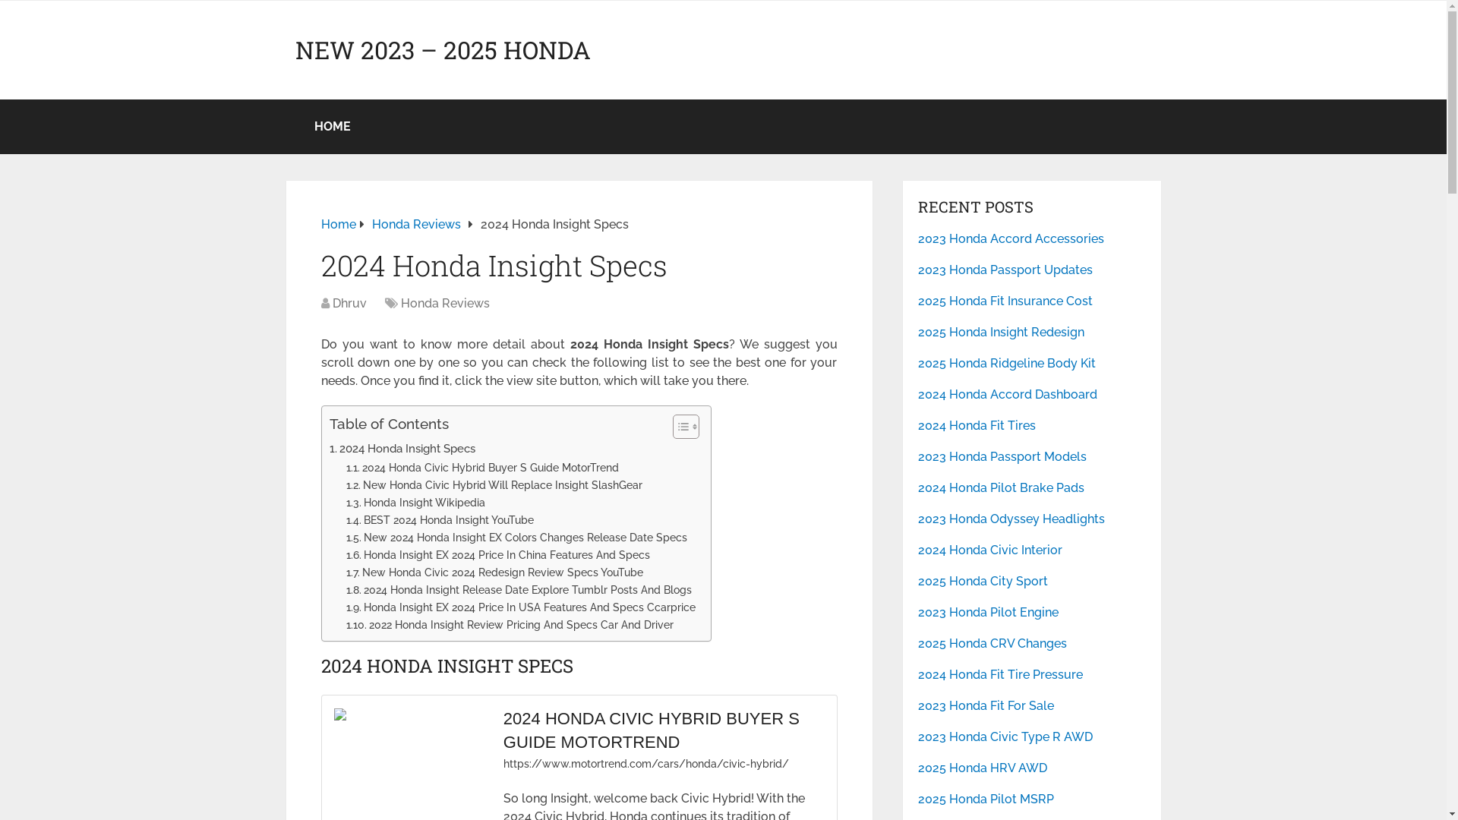  I want to click on 2025 Honda Insight Redesign, so click(1032, 333).